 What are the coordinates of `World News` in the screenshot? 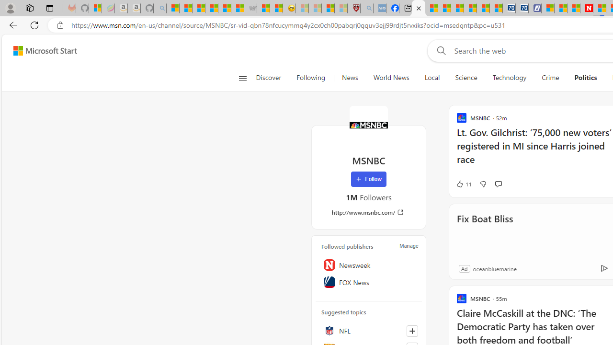 It's located at (391, 78).